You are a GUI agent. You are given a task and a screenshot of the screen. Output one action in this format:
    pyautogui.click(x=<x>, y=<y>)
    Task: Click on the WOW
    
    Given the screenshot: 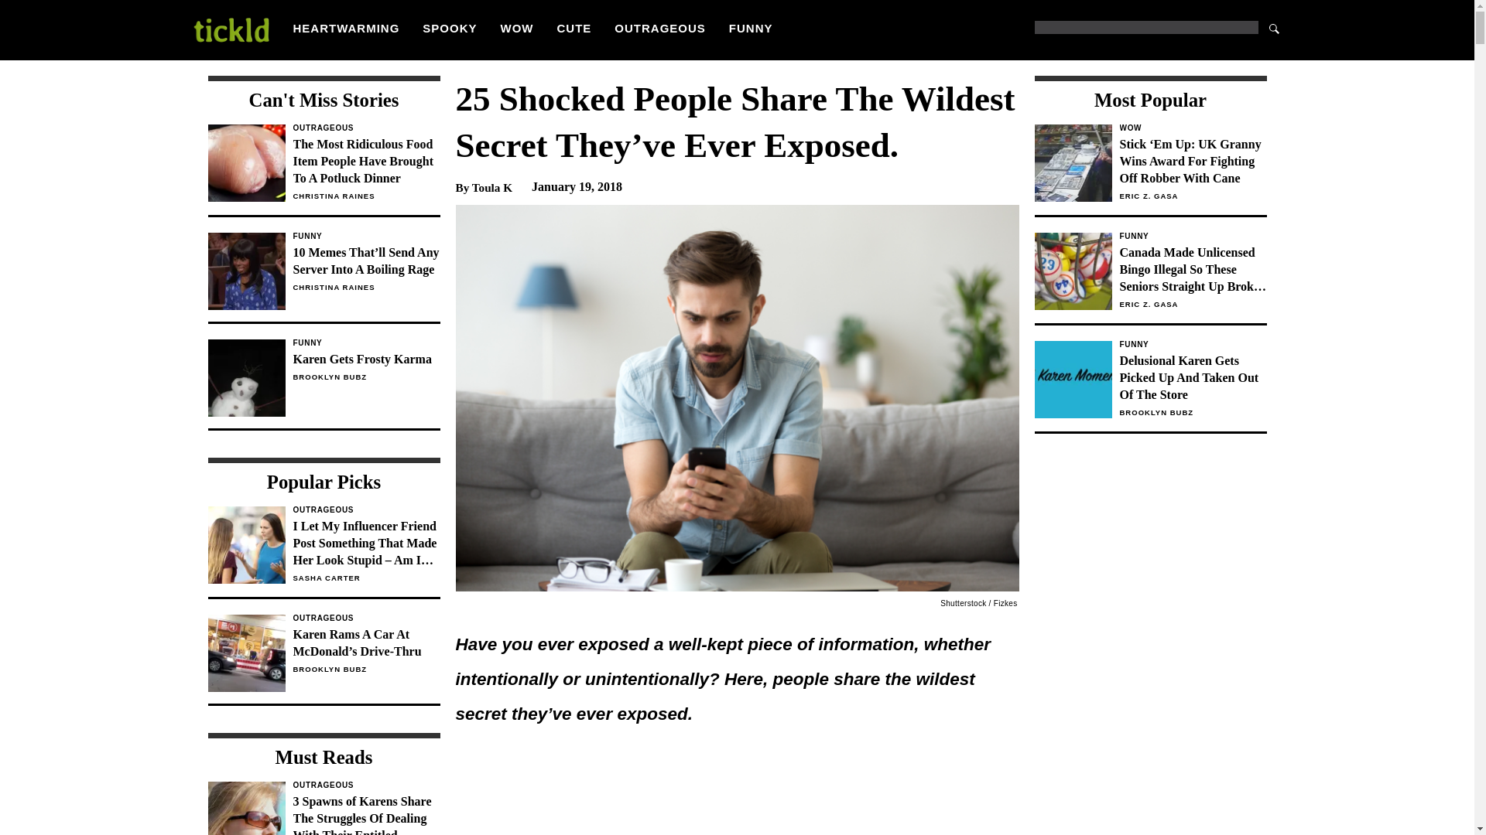 What is the action you would take?
    pyautogui.click(x=1192, y=128)
    